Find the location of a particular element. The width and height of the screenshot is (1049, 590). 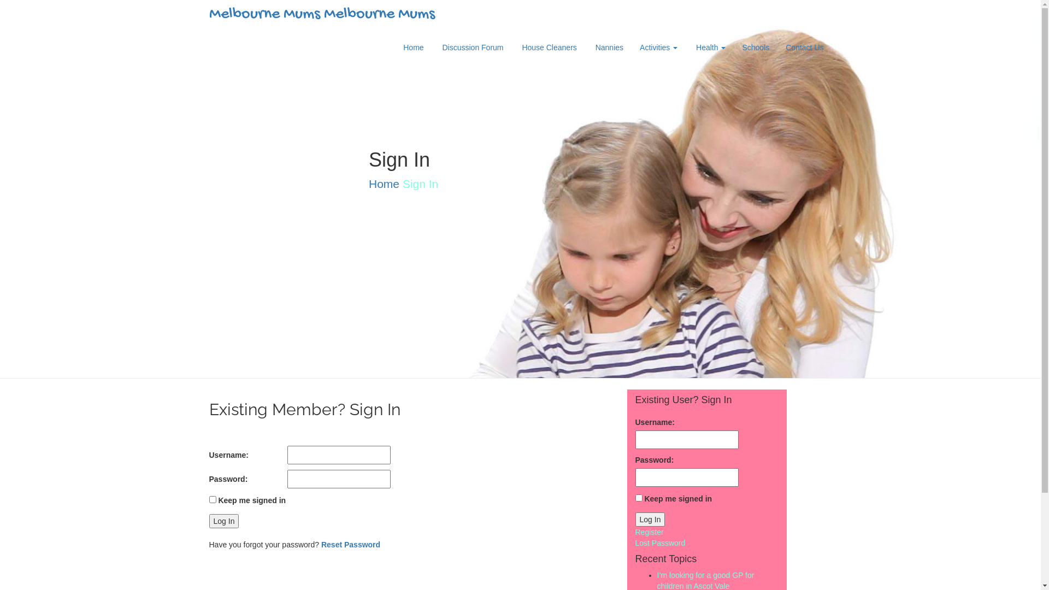

Reset Password is located at coordinates (351, 545).